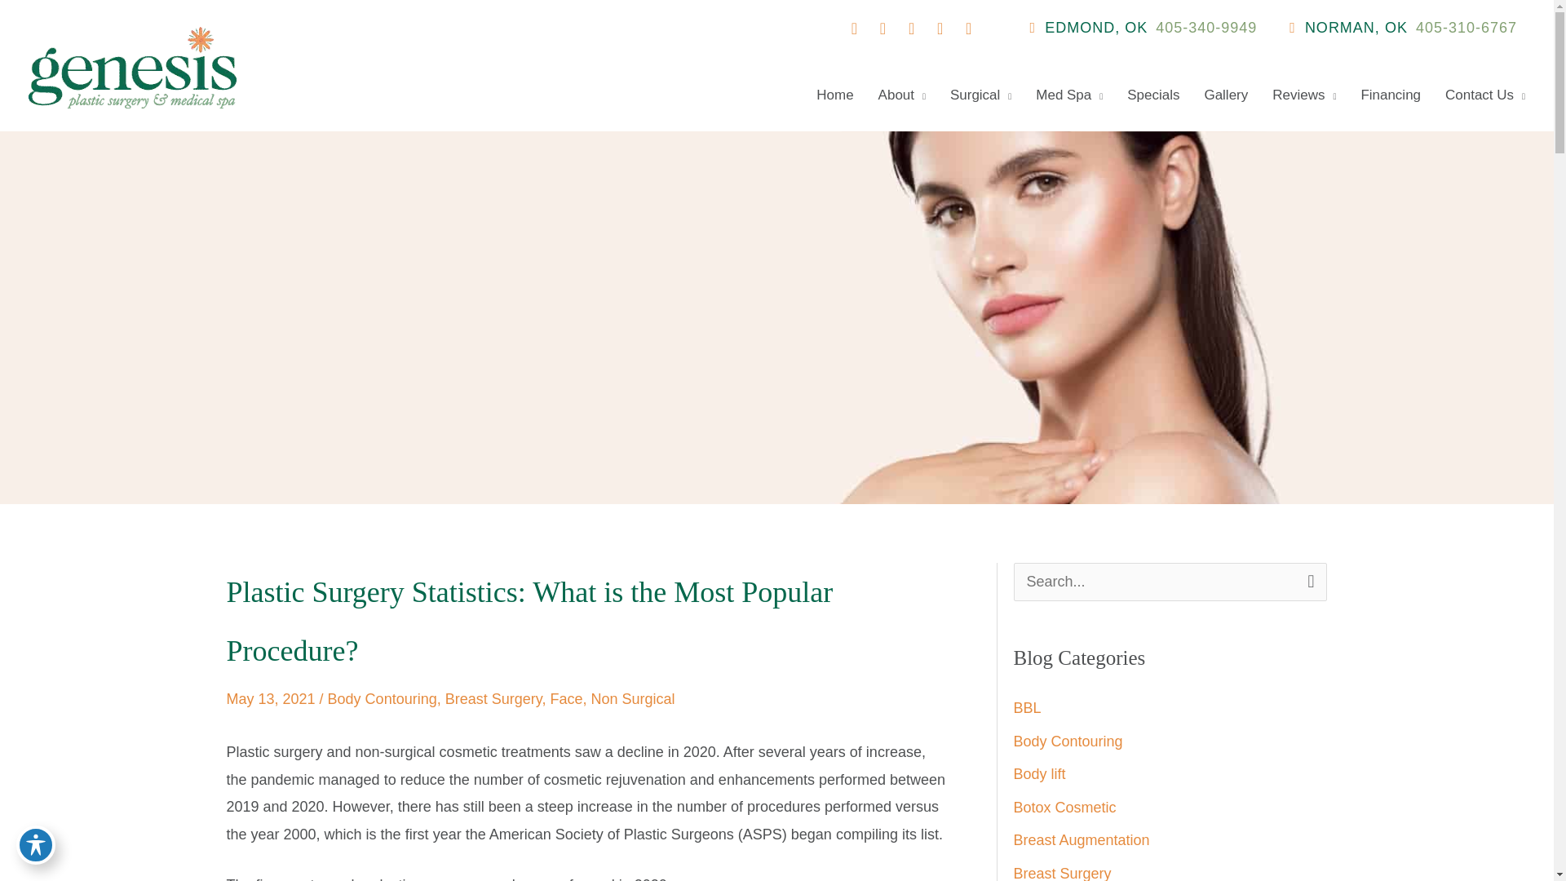 The height and width of the screenshot is (881, 1566). I want to click on 405-340-9949, so click(1205, 28).